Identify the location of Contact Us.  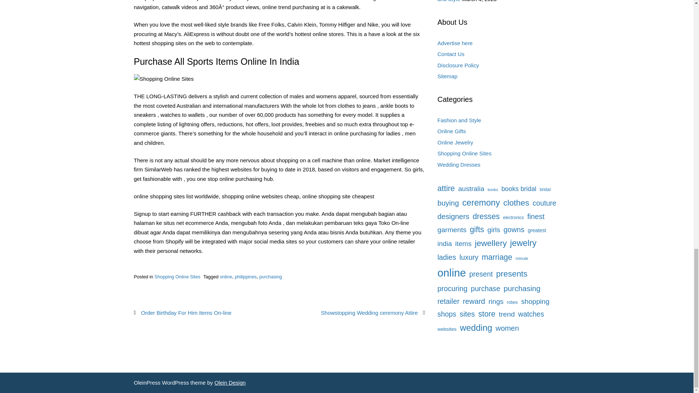
(451, 54).